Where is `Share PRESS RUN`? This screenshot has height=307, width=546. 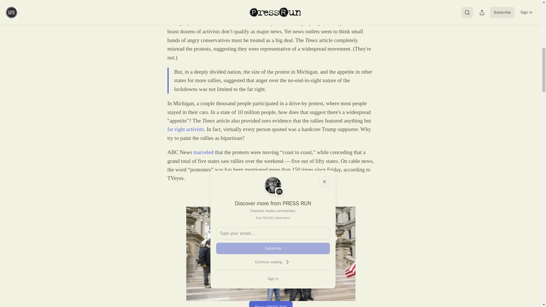 Share PRESS RUN is located at coordinates (271, 304).